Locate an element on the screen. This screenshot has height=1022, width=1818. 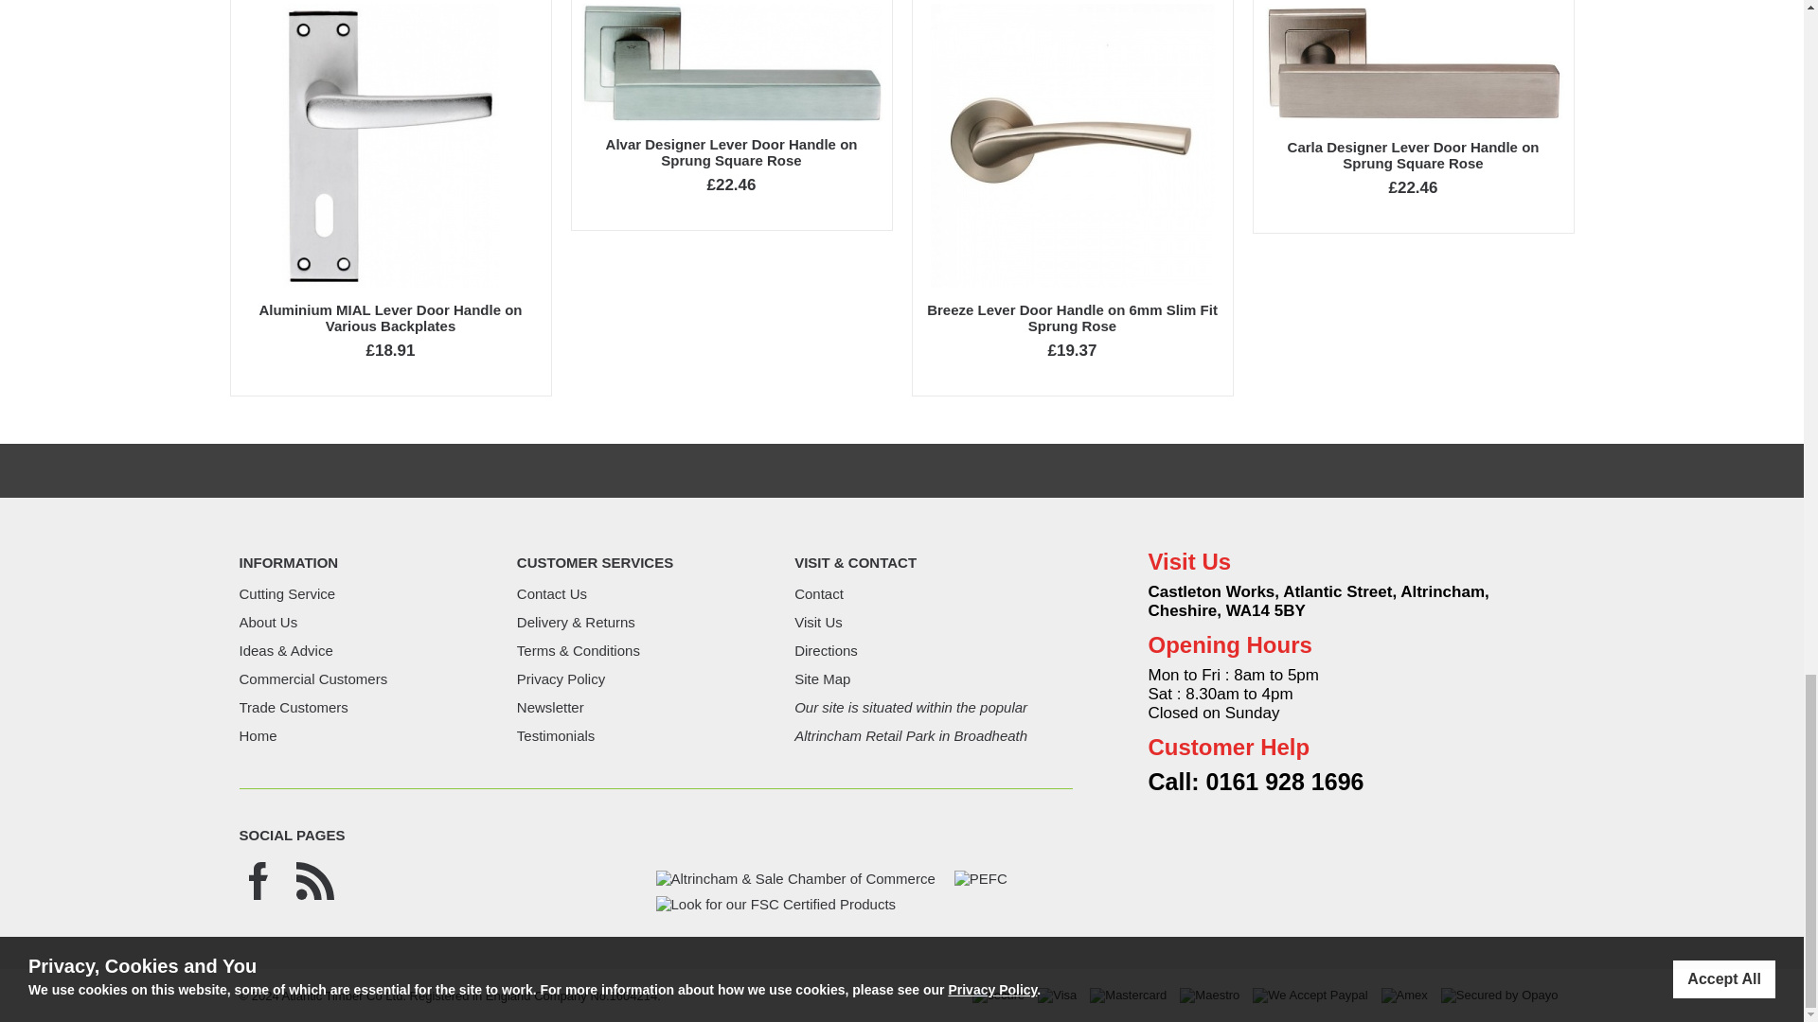
About Us is located at coordinates (267, 623).